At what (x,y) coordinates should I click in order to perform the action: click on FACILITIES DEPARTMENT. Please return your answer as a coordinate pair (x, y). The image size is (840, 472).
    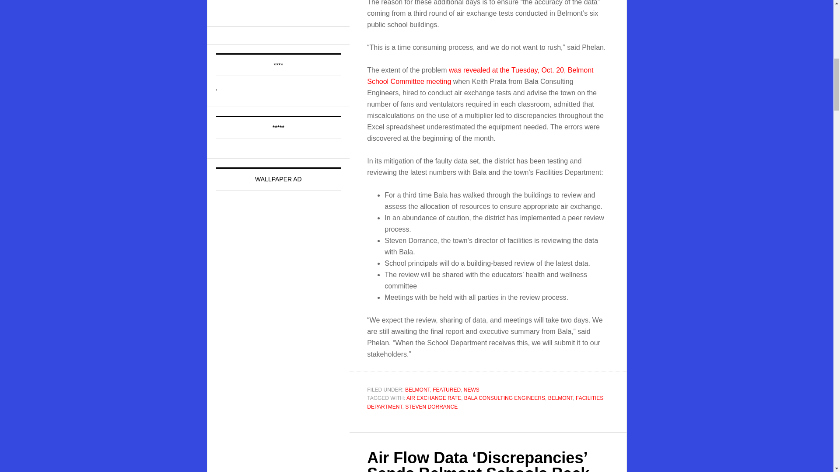
    Looking at the image, I should click on (485, 402).